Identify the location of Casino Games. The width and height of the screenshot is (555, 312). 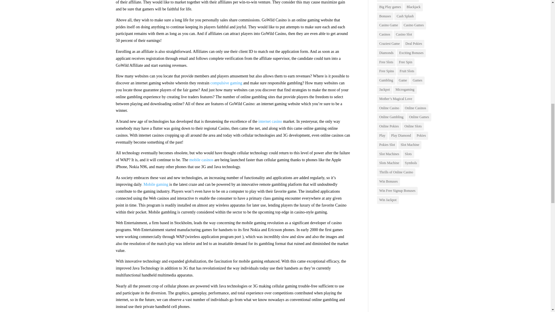
(414, 25).